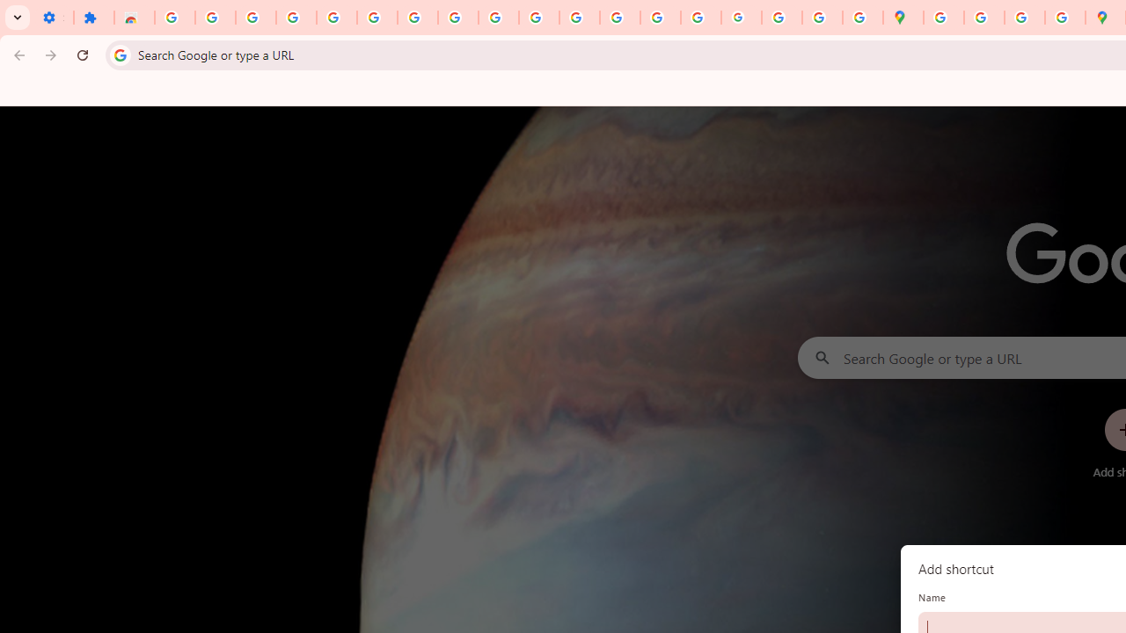  What do you see at coordinates (580, 18) in the screenshot?
I see `https://scholar.google.com/` at bounding box center [580, 18].